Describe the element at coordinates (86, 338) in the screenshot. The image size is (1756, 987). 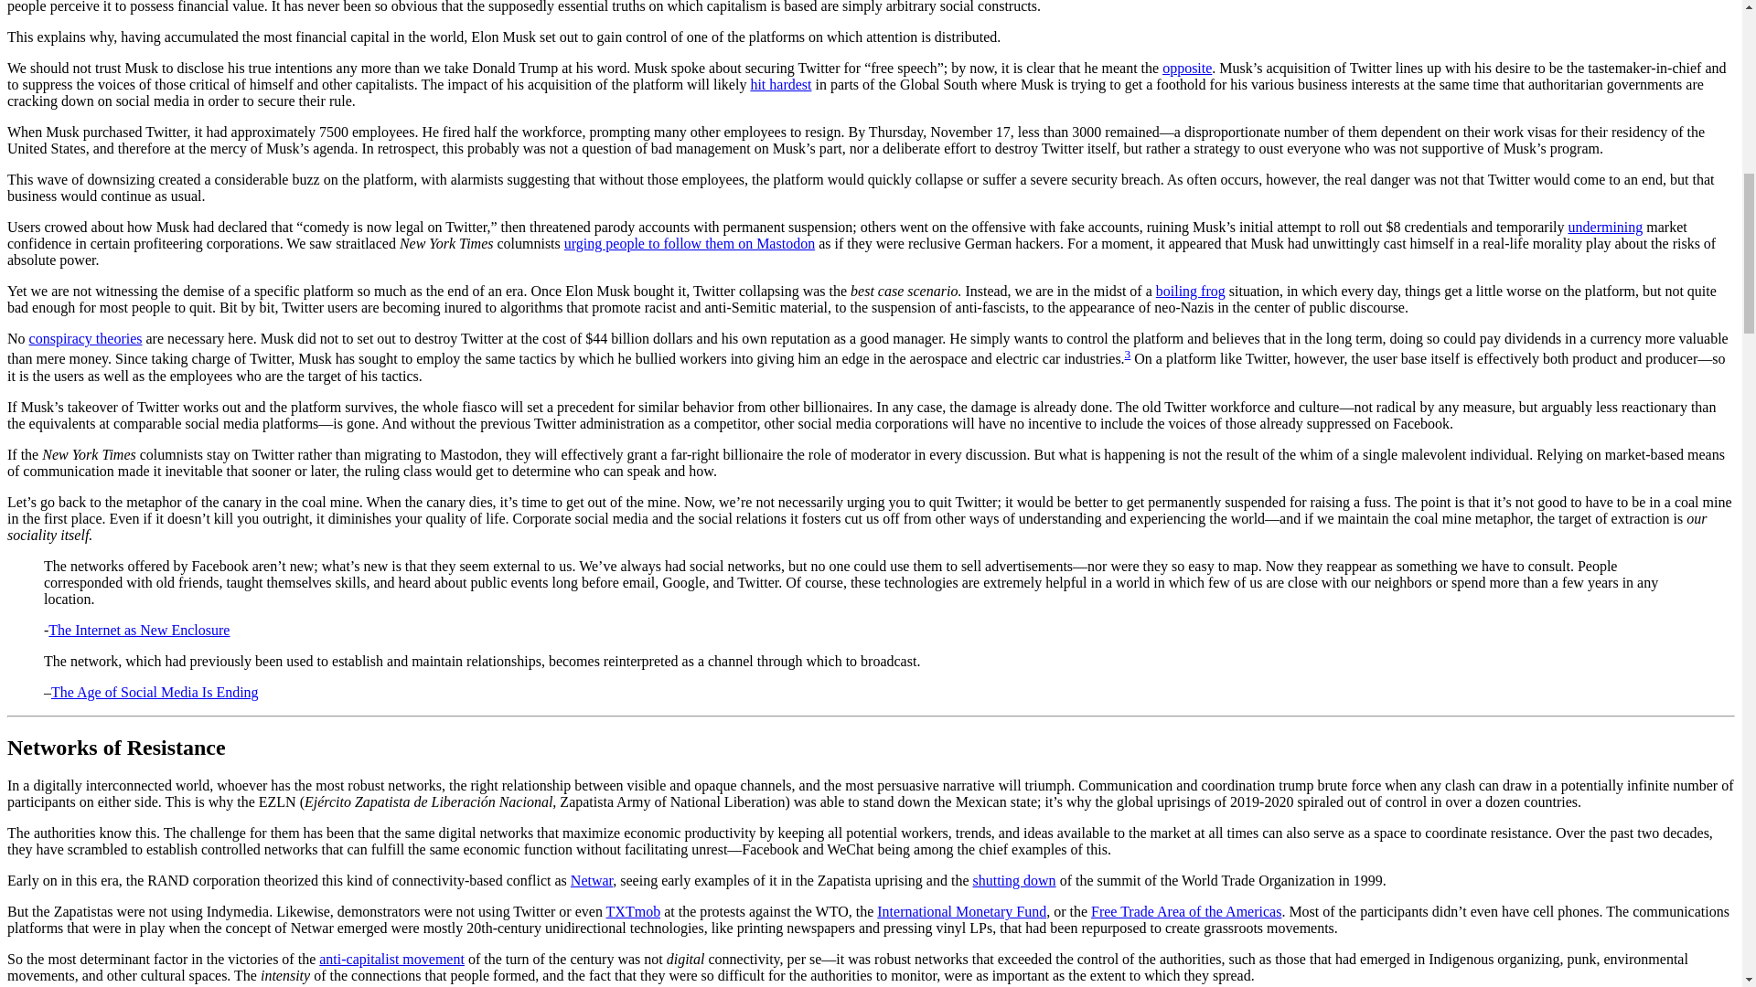
I see `conspiracy theories` at that location.